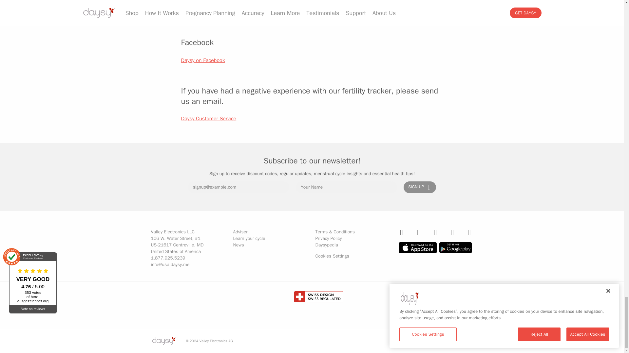 Image resolution: width=629 pixels, height=353 pixels. I want to click on Visit us on Facebook, so click(435, 232).